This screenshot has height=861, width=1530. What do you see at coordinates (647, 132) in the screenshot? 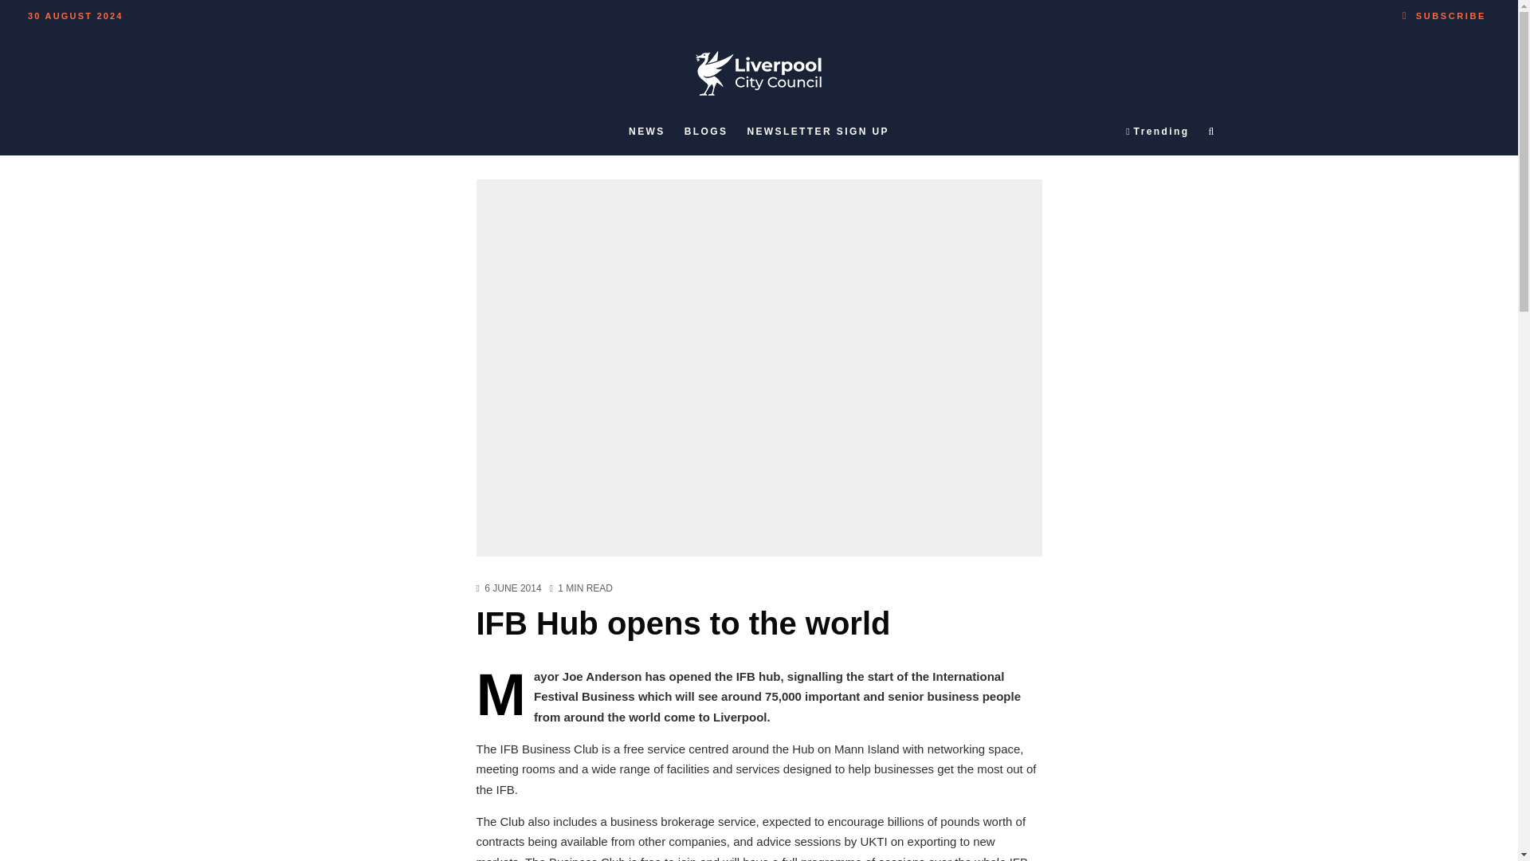
I see `NEWS` at bounding box center [647, 132].